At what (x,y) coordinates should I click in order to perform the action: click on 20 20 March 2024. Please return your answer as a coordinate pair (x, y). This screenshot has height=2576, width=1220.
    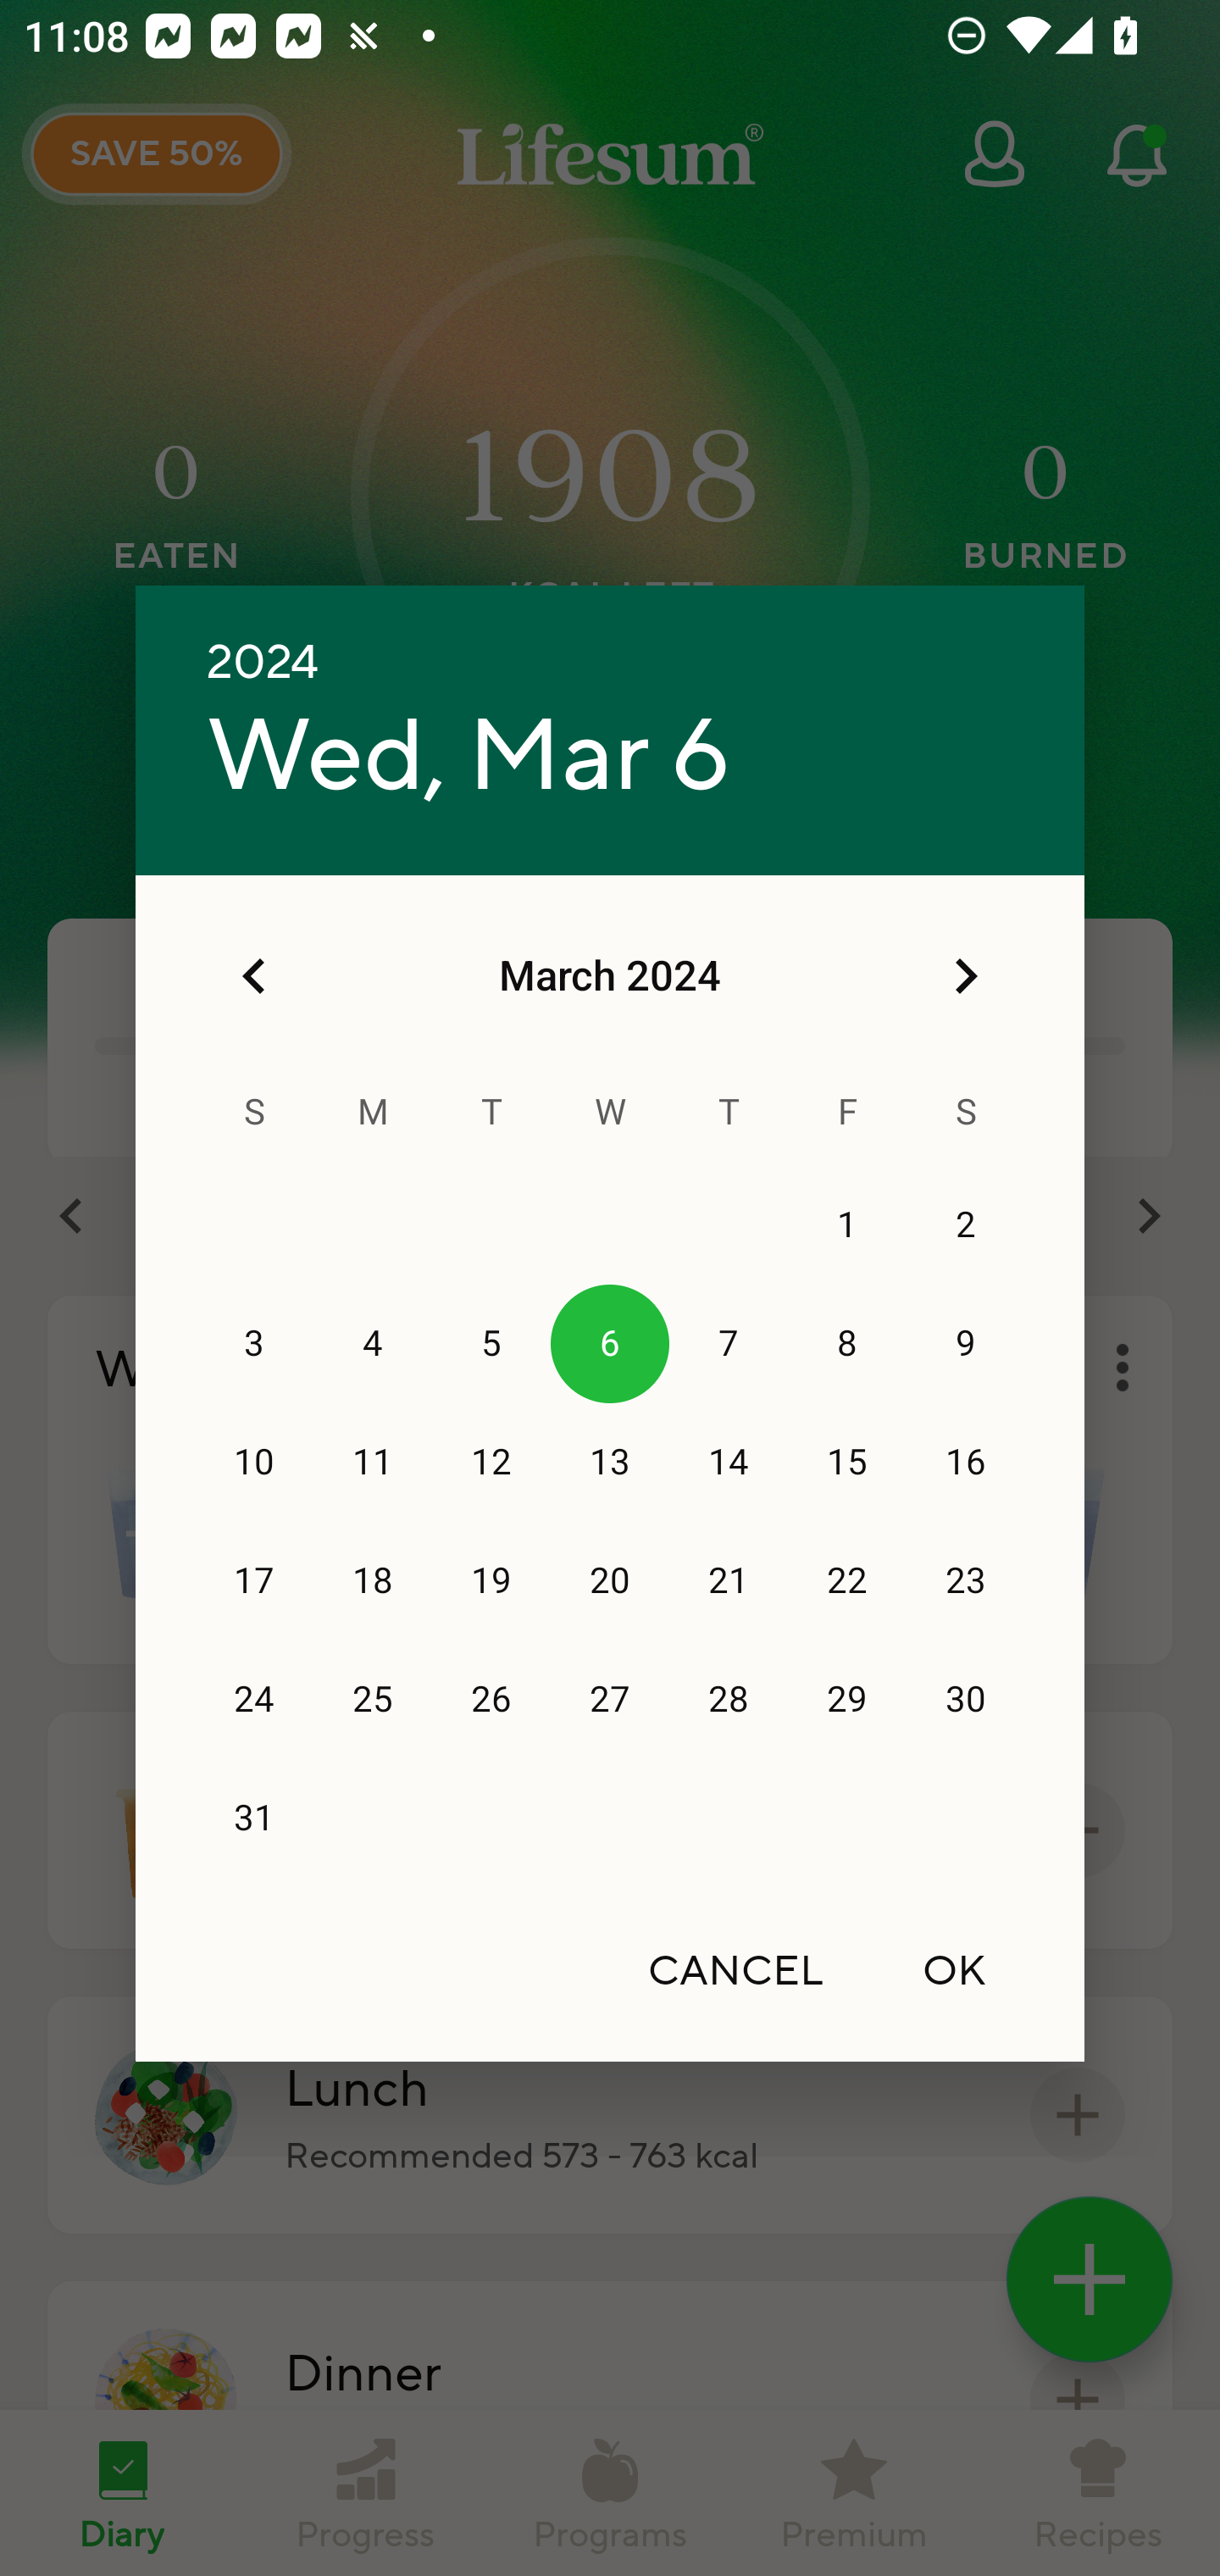
    Looking at the image, I should click on (610, 1581).